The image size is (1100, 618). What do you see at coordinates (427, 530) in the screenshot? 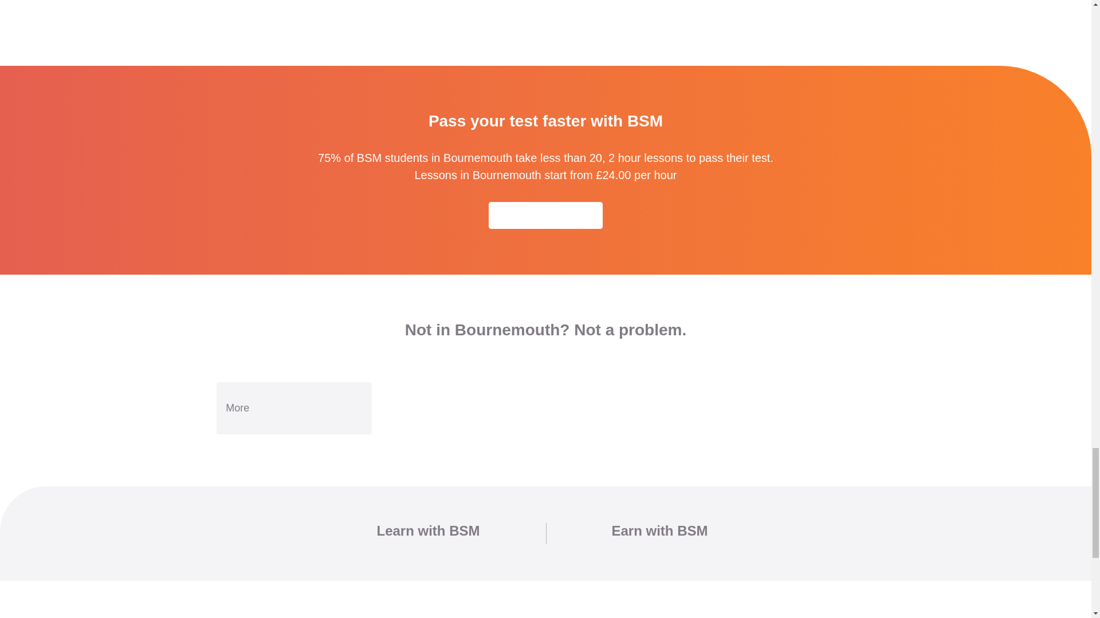
I see `Learn with BSM` at bounding box center [427, 530].